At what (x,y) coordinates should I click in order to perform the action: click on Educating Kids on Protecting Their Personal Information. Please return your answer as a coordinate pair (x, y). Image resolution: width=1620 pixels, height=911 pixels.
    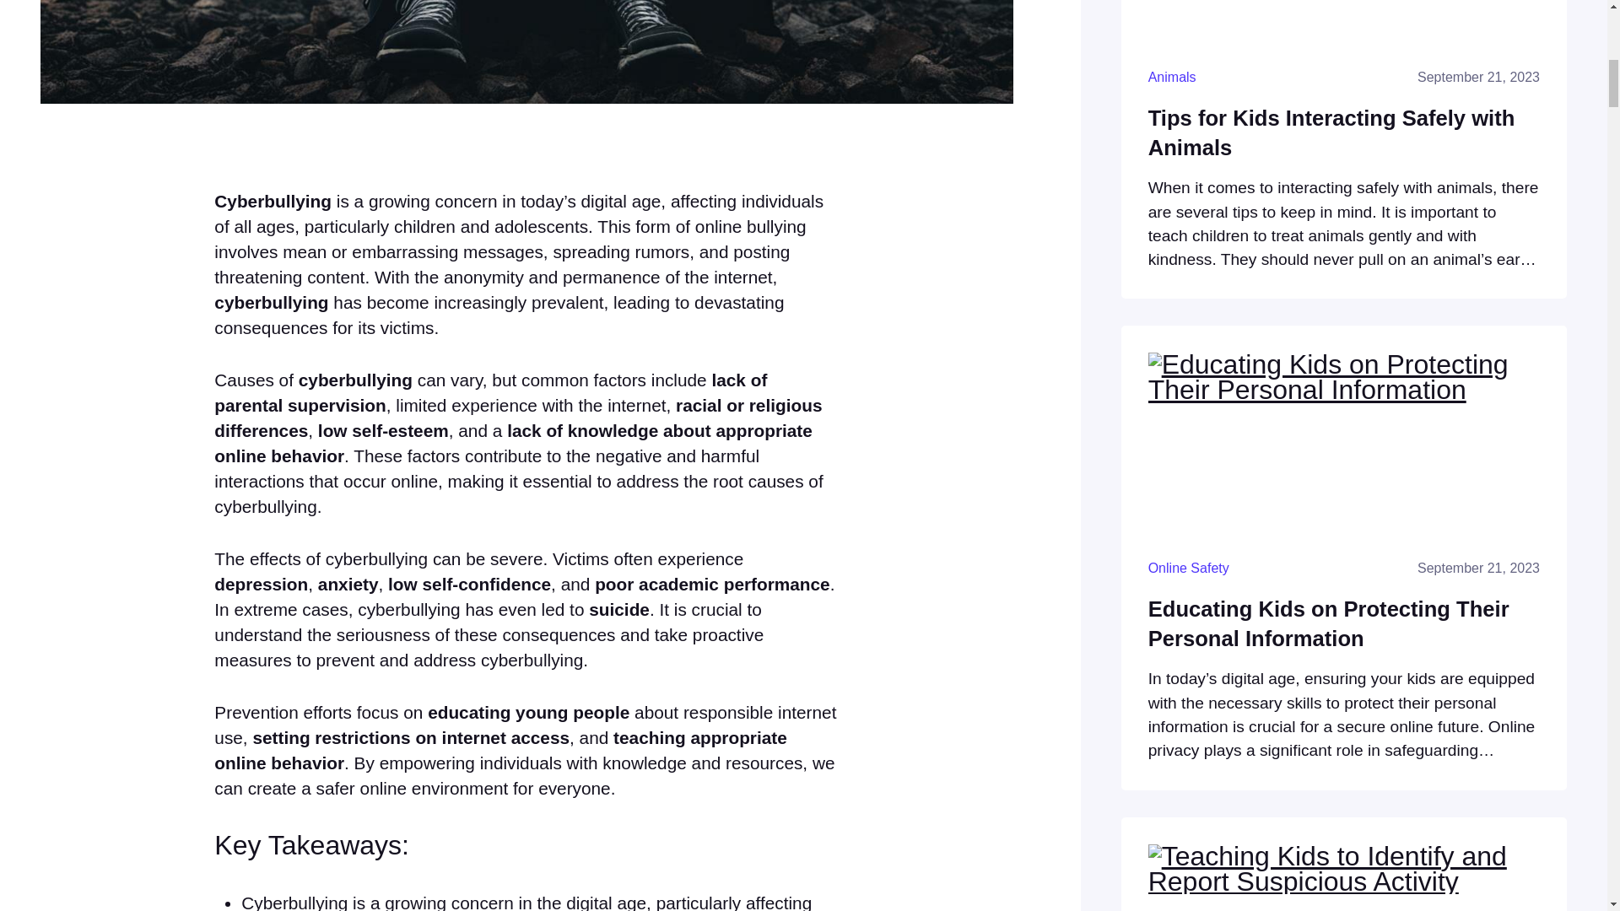
    Looking at the image, I should click on (1344, 624).